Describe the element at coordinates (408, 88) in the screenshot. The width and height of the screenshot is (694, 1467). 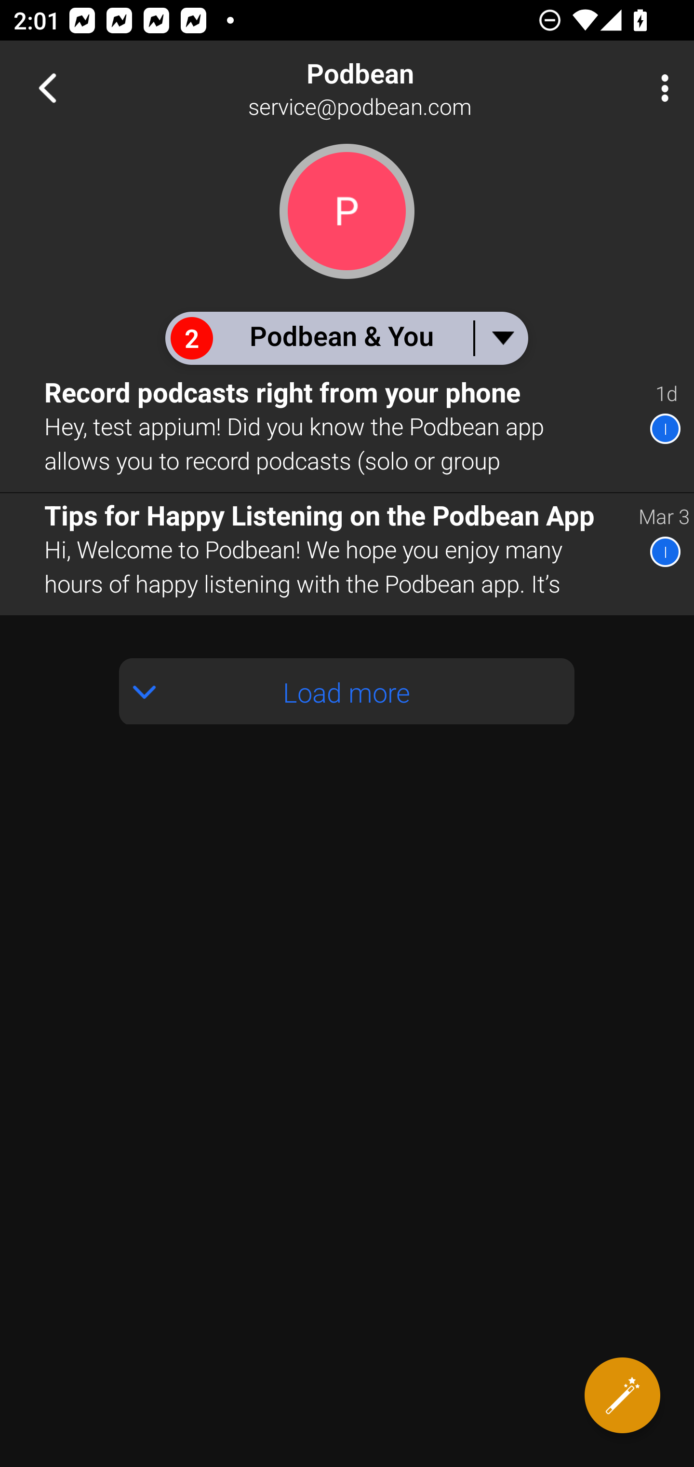
I see `Podbean service@podbean.com` at that location.